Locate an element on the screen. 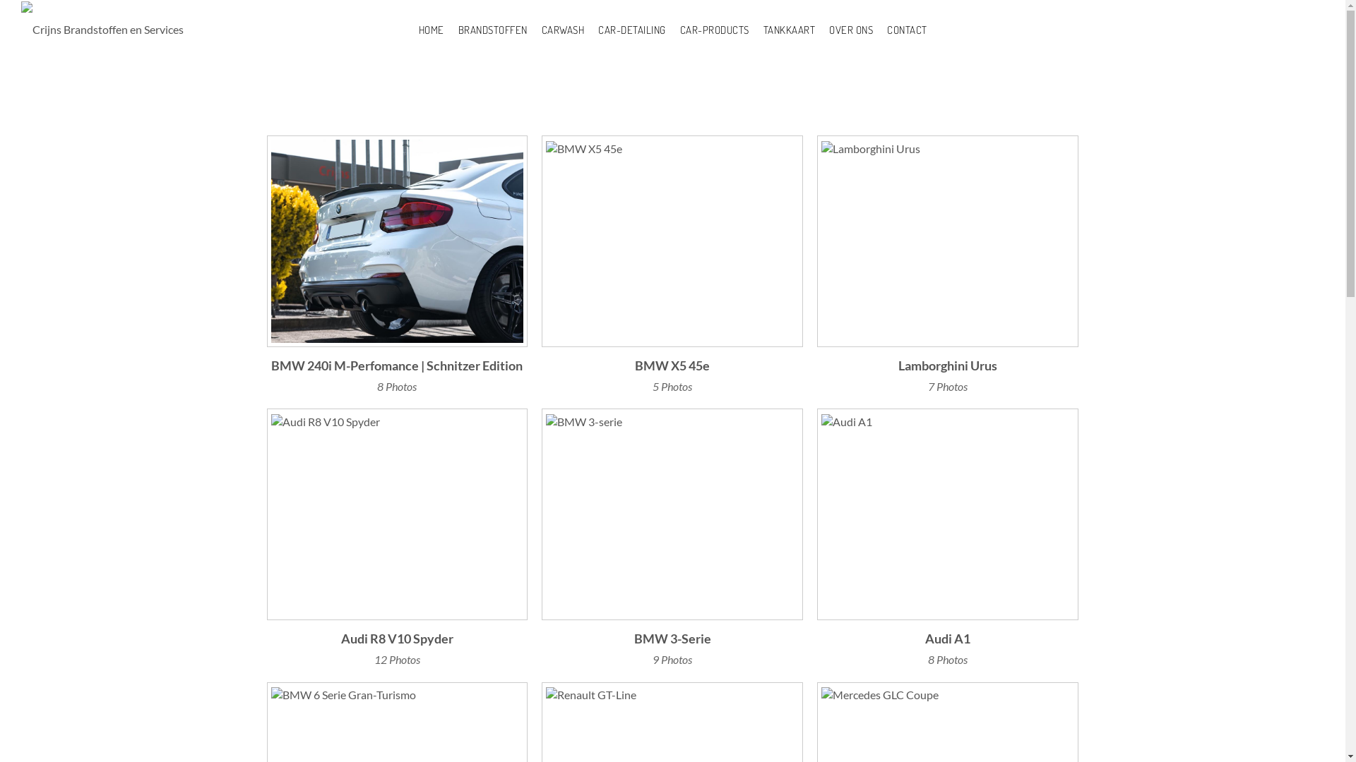 This screenshot has height=762, width=1356. CAR-PRODUCTS is located at coordinates (714, 30).